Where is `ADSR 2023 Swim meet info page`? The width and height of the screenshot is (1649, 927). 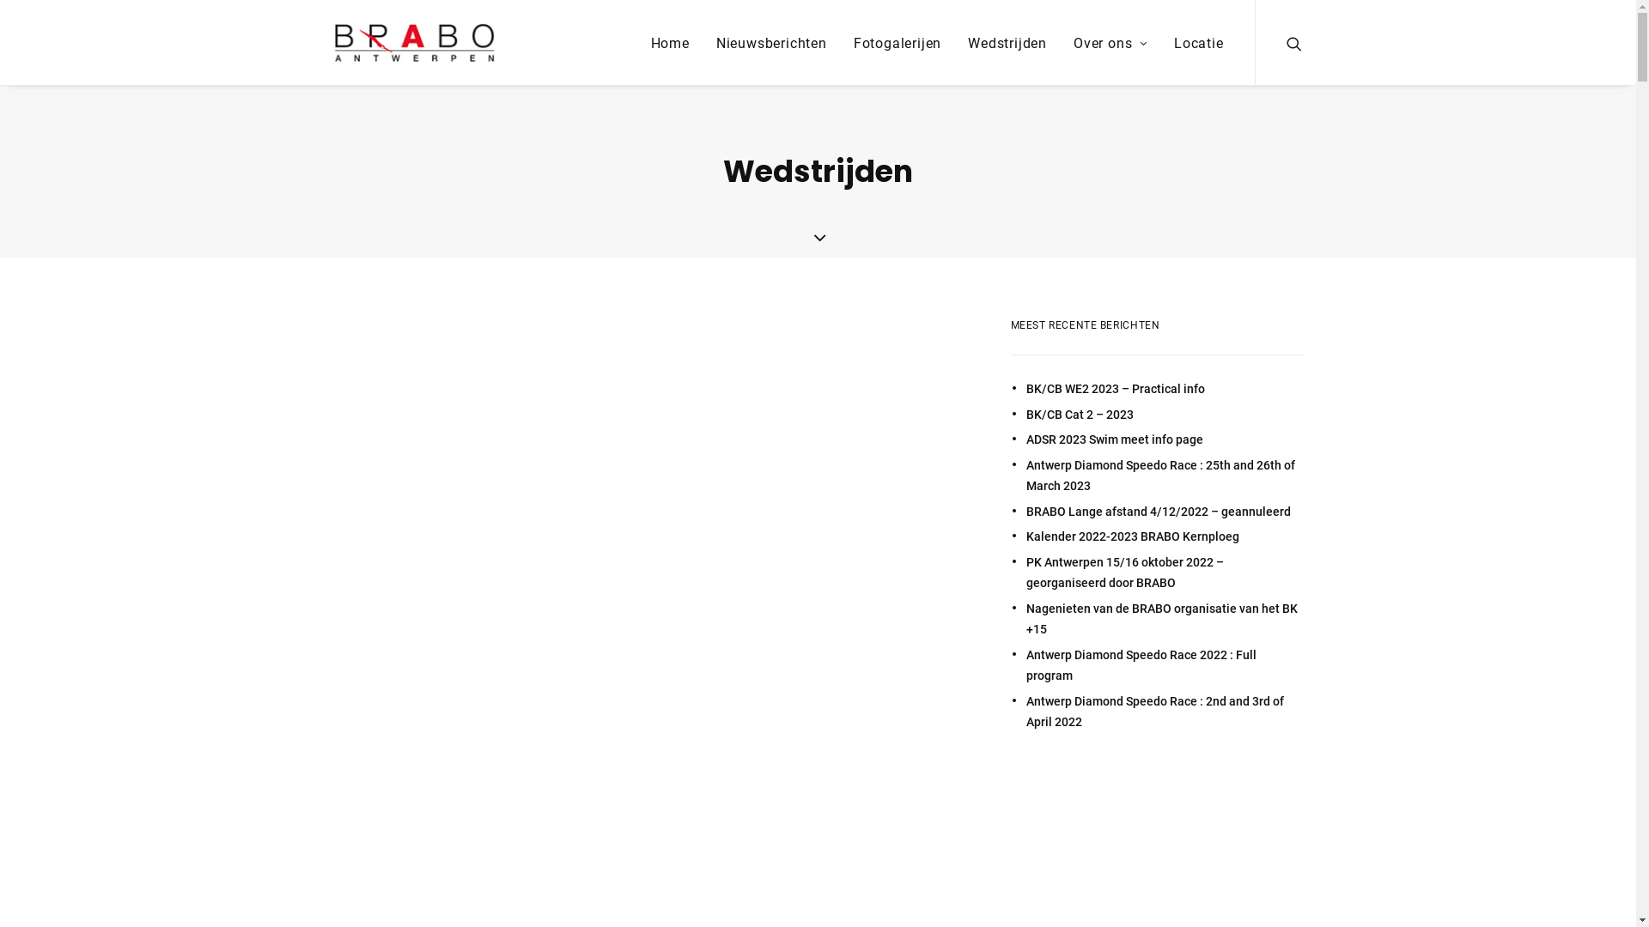
ADSR 2023 Swim meet info page is located at coordinates (1164, 439).